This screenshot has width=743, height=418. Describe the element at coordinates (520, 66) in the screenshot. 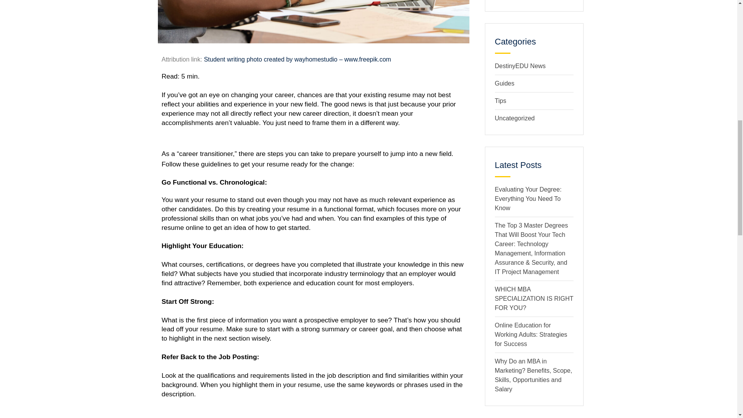

I see `DestinyEDU News` at that location.